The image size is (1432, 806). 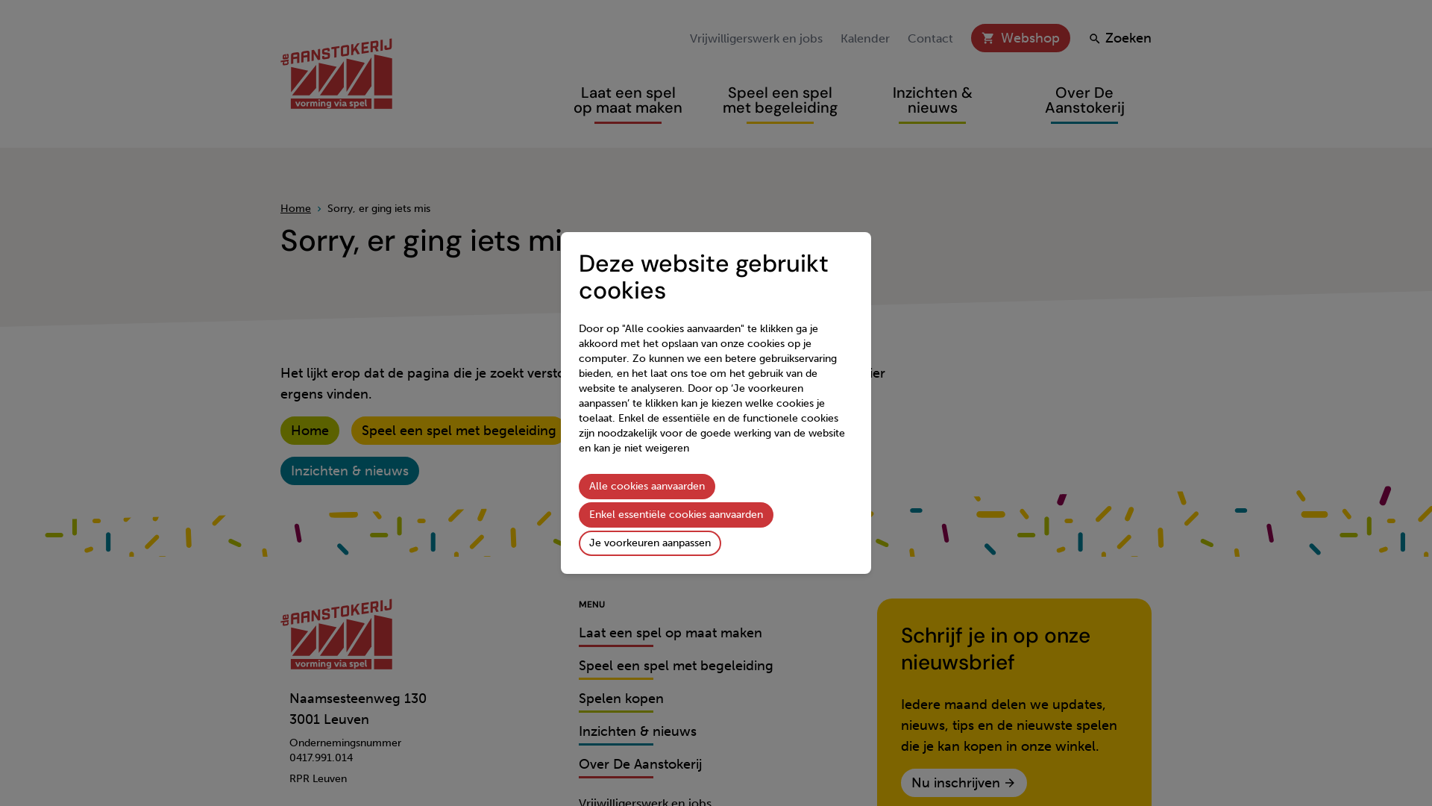 I want to click on Inzichten & nieuws, so click(x=638, y=734).